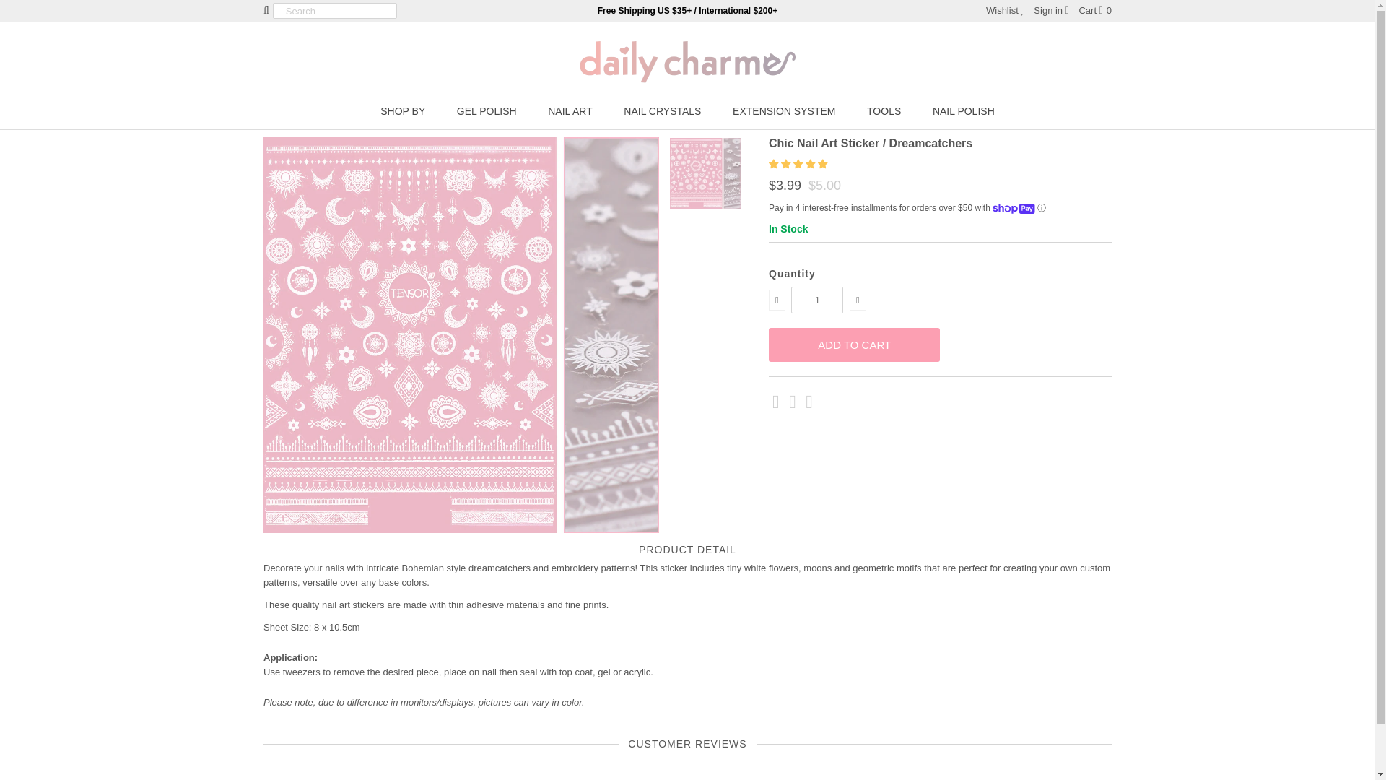 The height and width of the screenshot is (780, 1386). I want to click on 1, so click(817, 300).